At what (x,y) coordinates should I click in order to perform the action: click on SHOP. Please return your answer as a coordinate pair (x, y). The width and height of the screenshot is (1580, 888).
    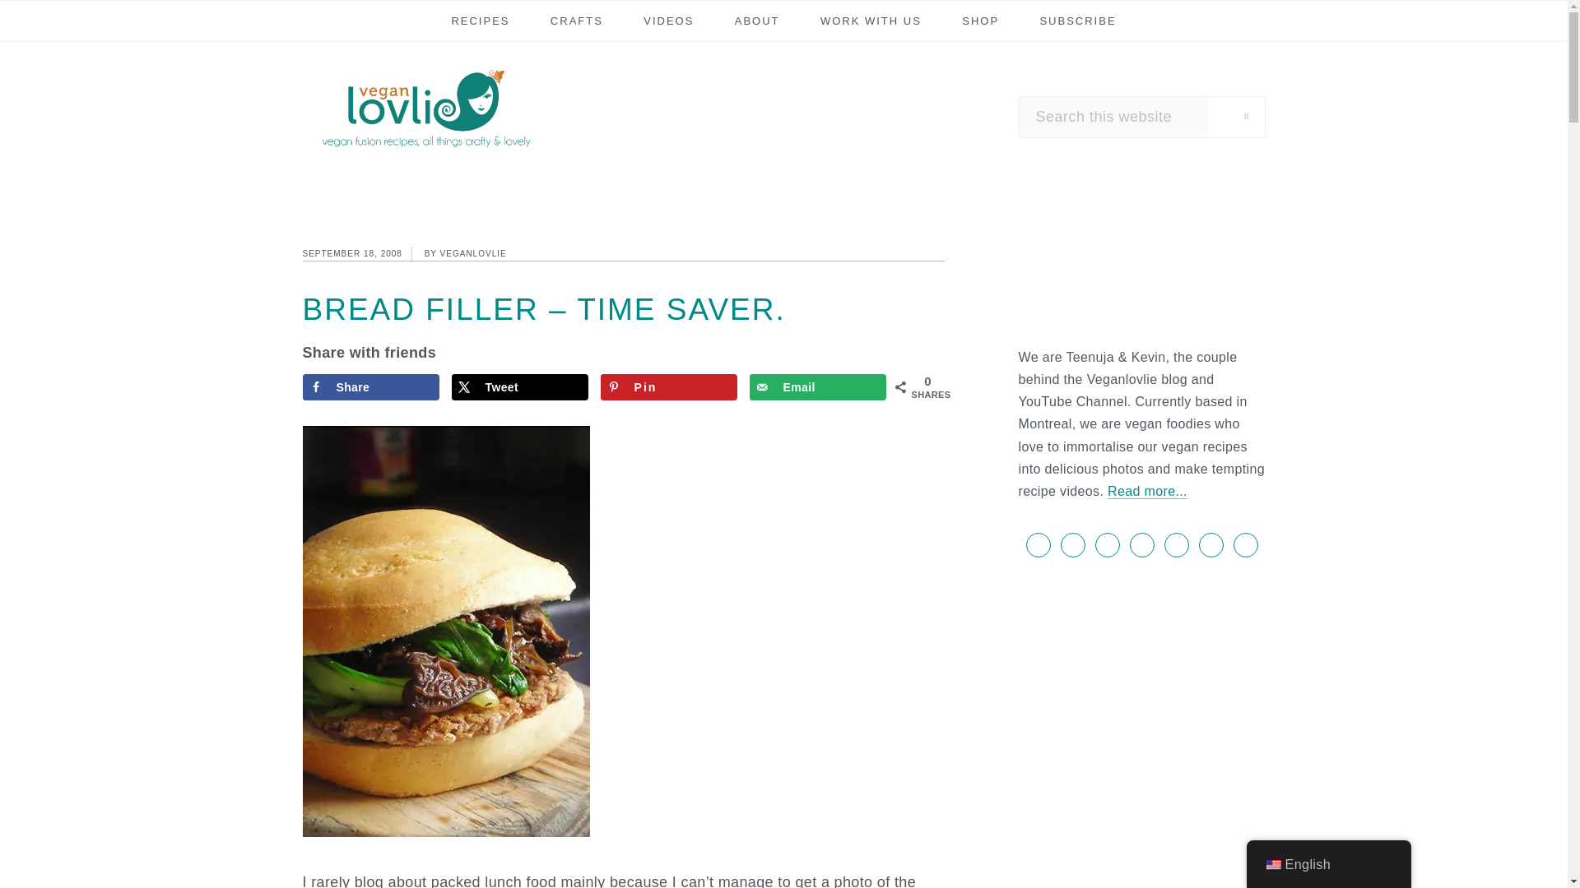
    Looking at the image, I should click on (979, 20).